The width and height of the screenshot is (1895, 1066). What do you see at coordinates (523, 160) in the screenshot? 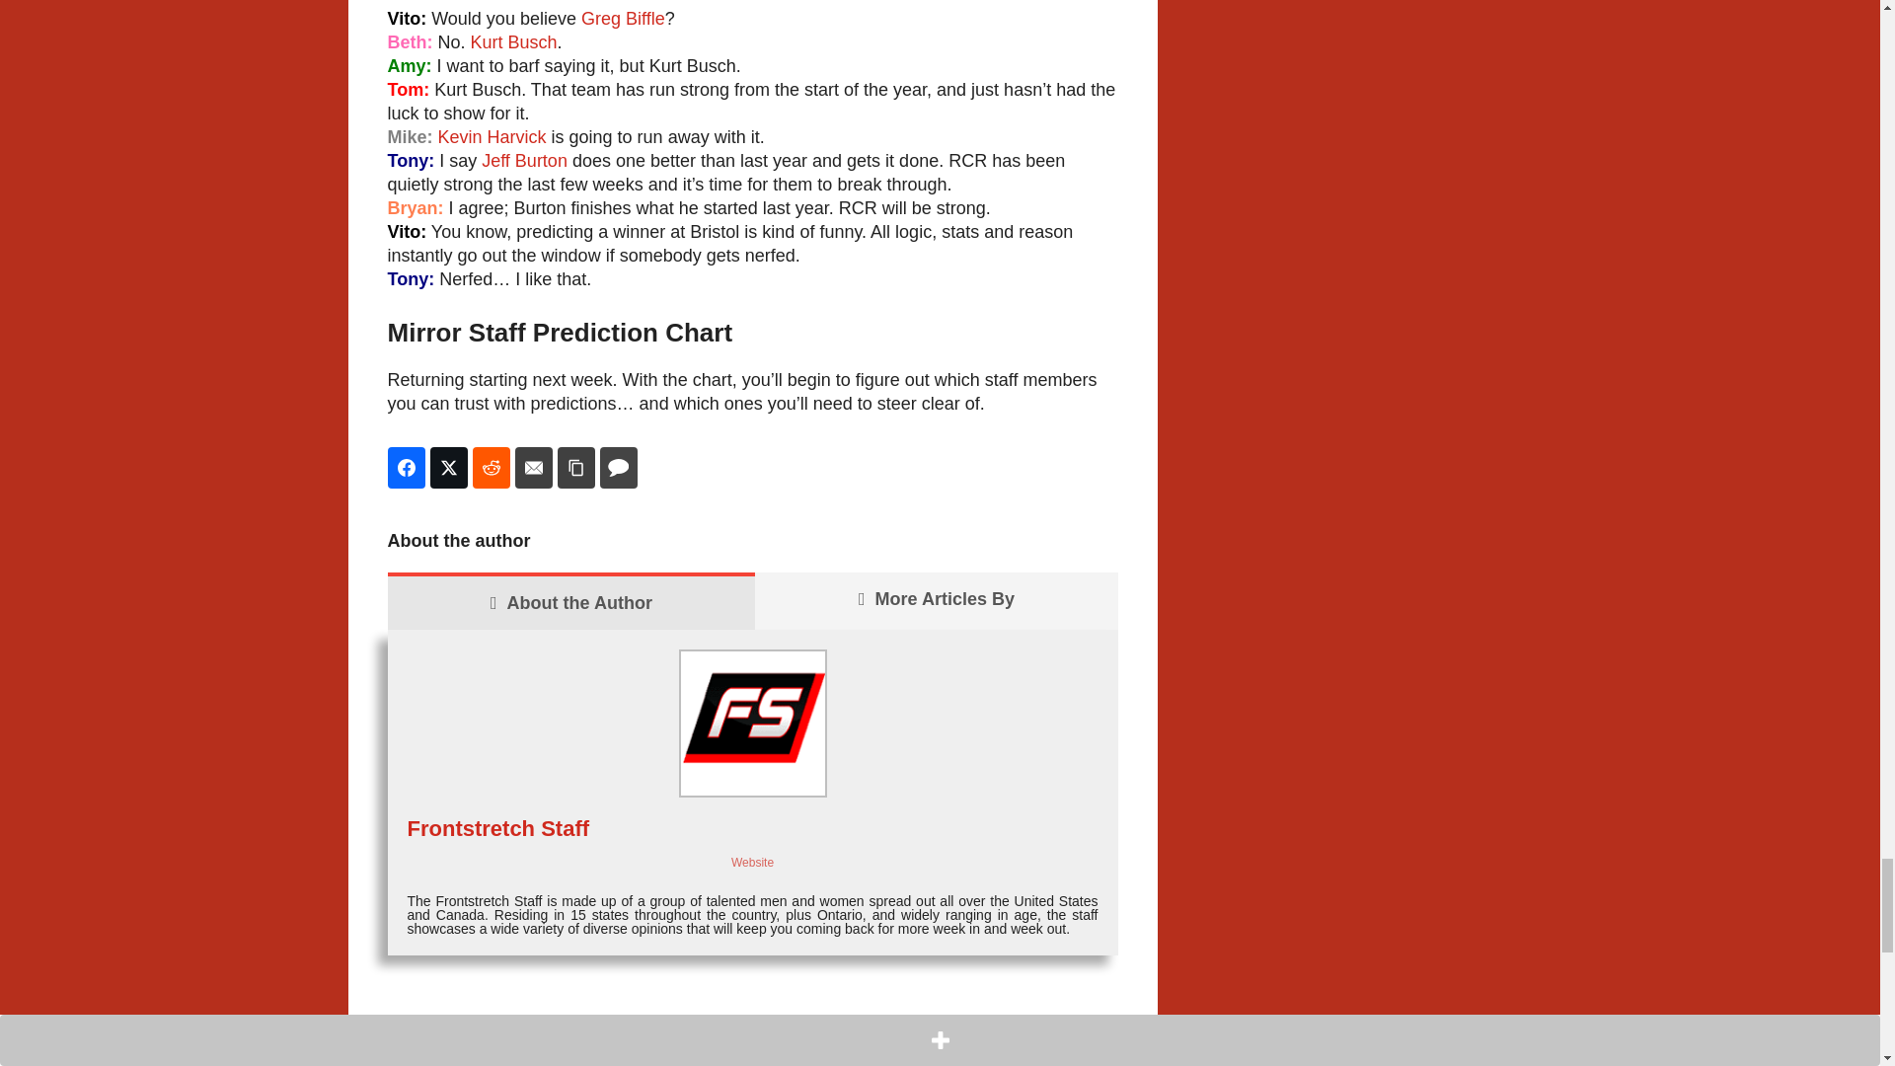
I see `Jeff Burton` at bounding box center [523, 160].